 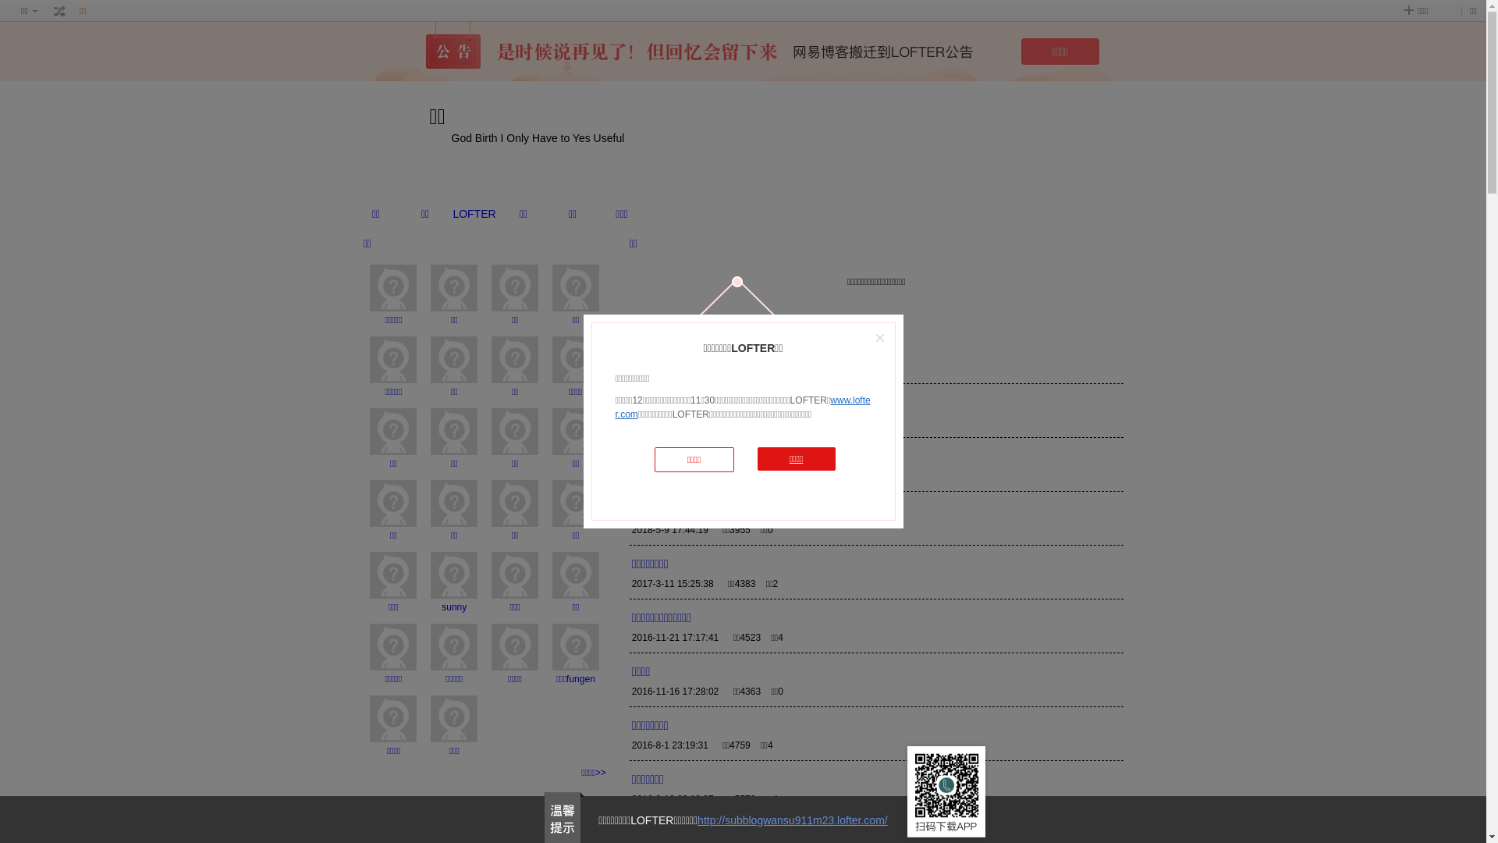 What do you see at coordinates (793, 820) in the screenshot?
I see `http://subblogwansu911m23.lofter.com/` at bounding box center [793, 820].